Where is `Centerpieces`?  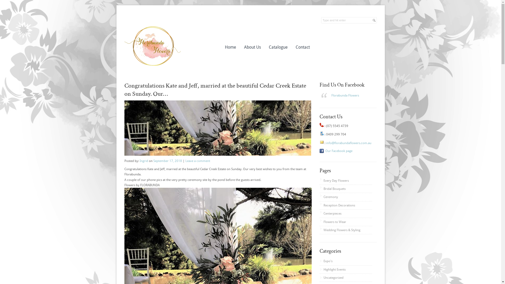 Centerpieces is located at coordinates (331, 214).